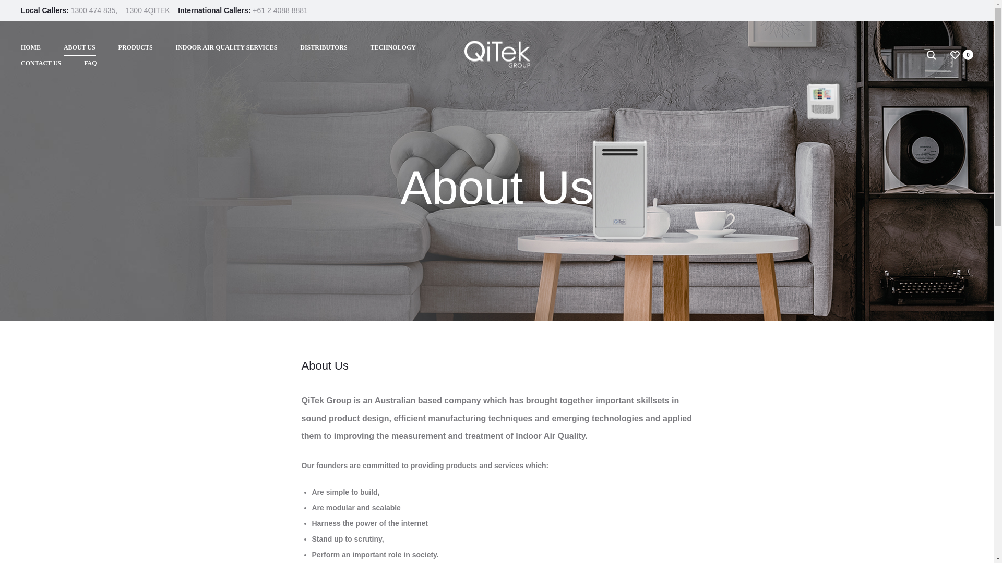 The width and height of the screenshot is (1002, 563). I want to click on HOME, so click(31, 47).